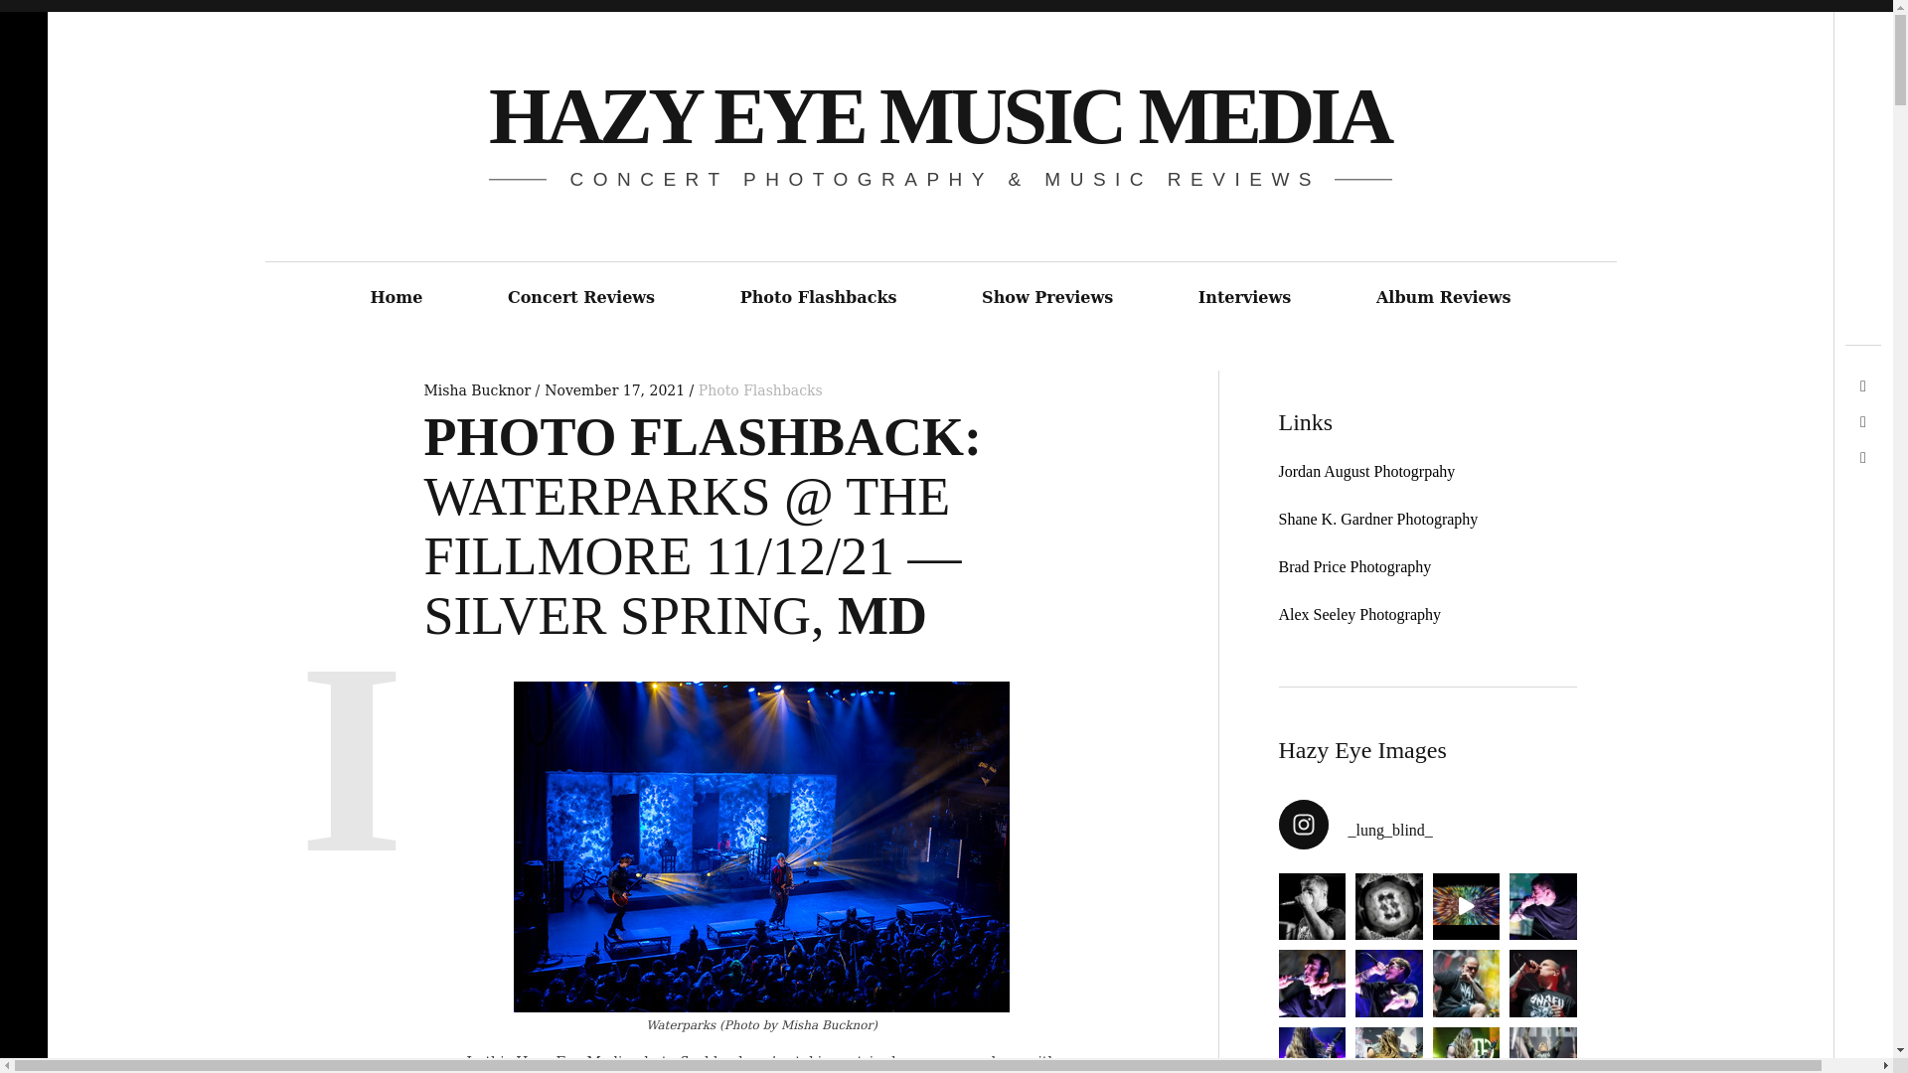  I want to click on Interviews, so click(1244, 298).